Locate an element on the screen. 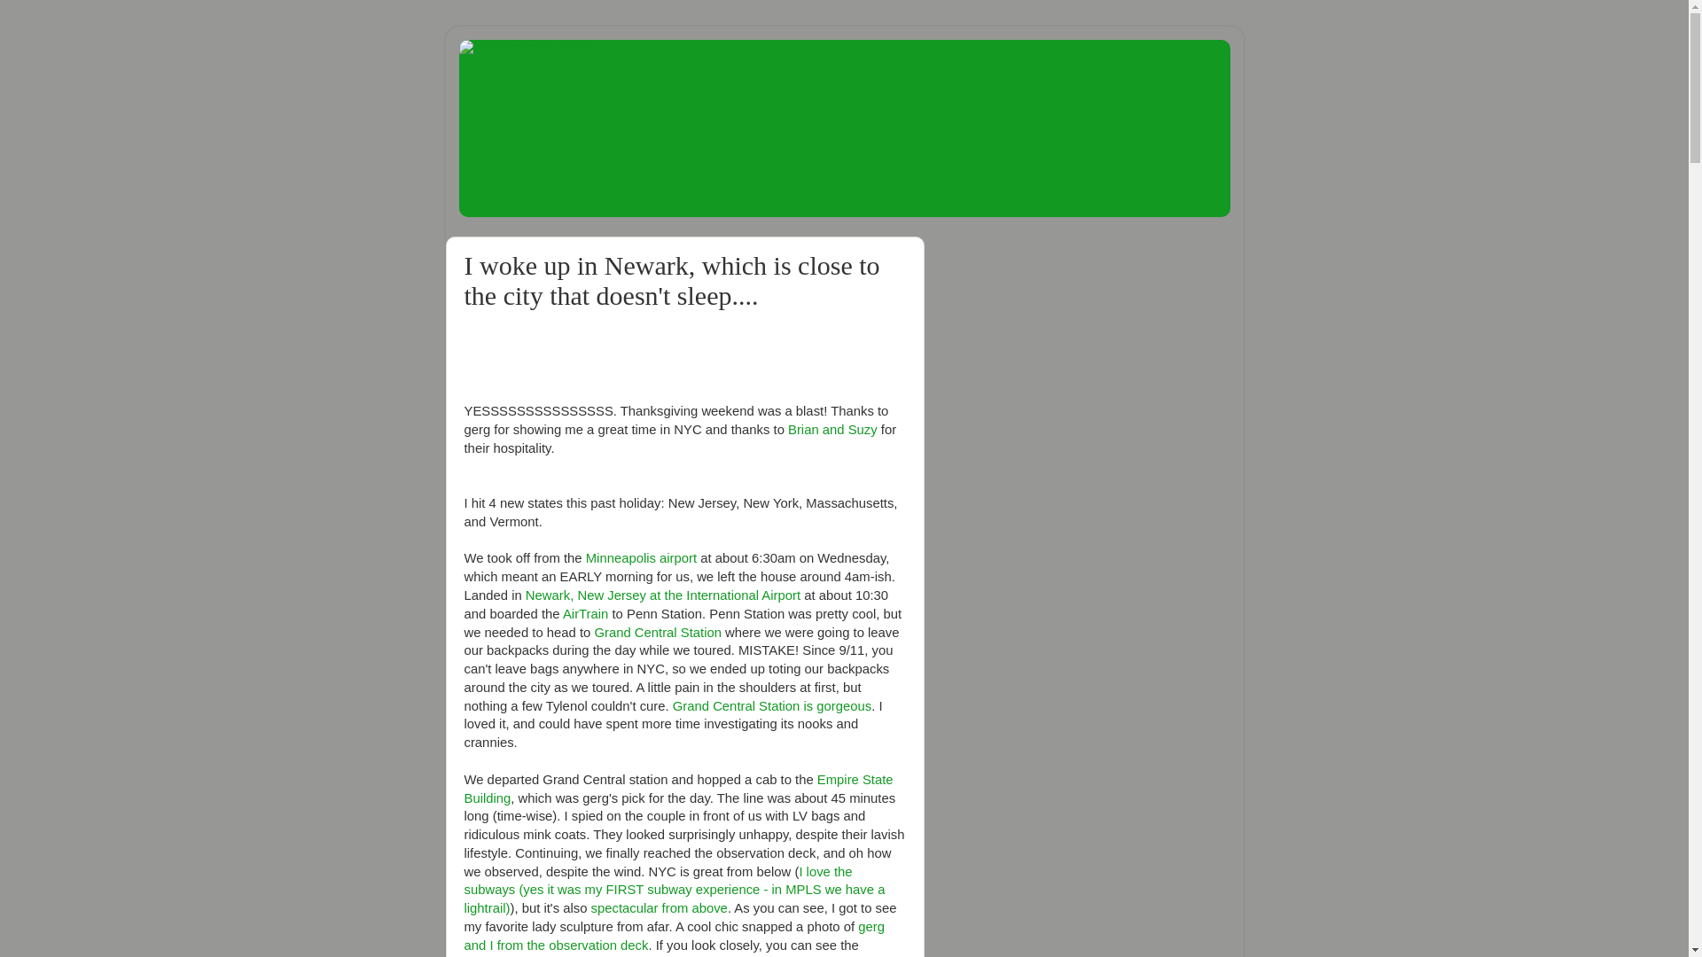 The image size is (1702, 957). Empire State Building is located at coordinates (679, 789).